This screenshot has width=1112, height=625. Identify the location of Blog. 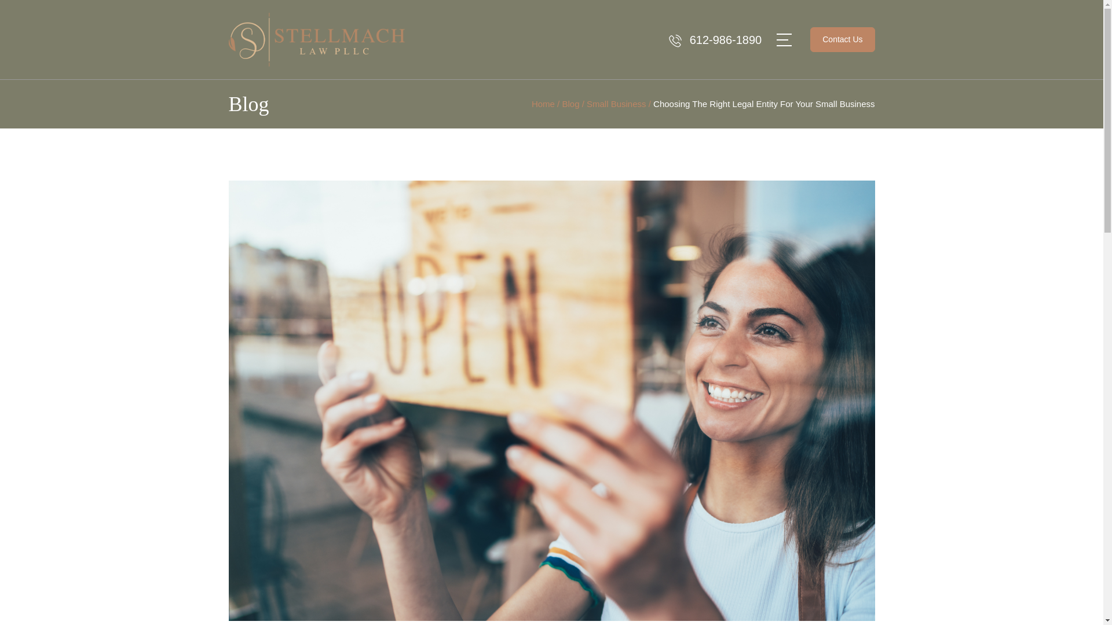
(570, 103).